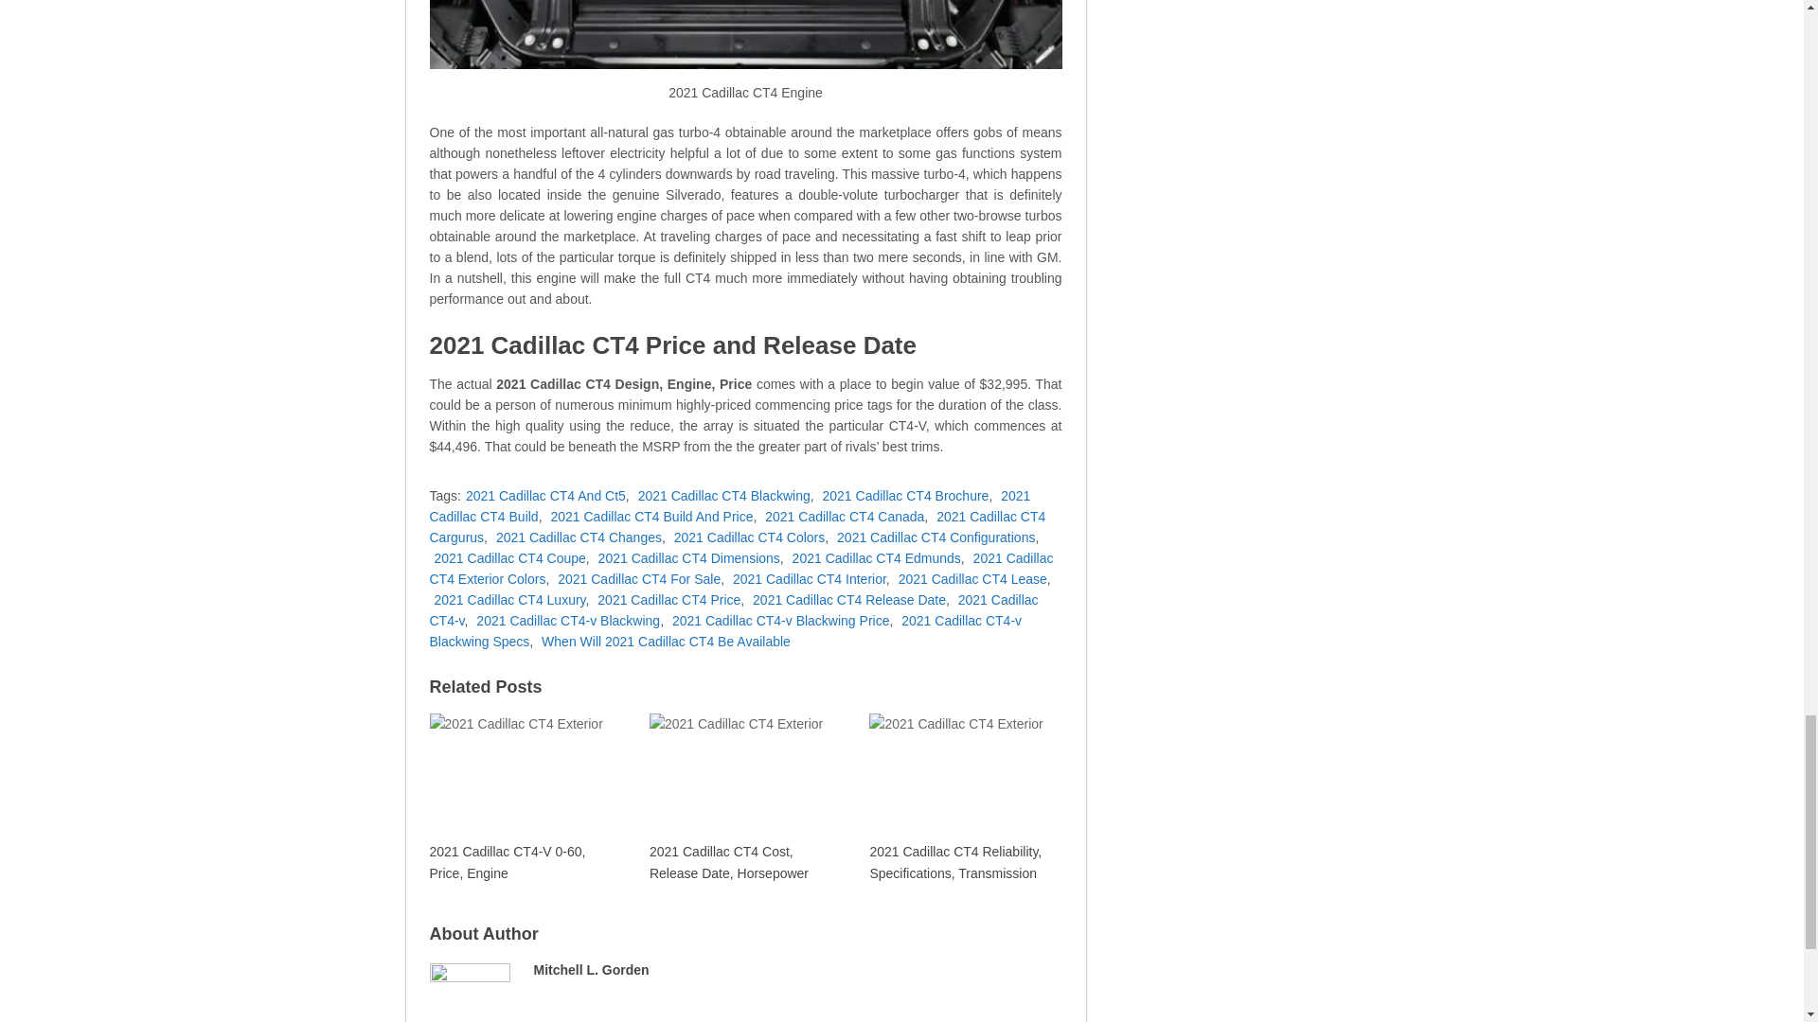 Image resolution: width=1818 pixels, height=1022 pixels. What do you see at coordinates (963, 797) in the screenshot?
I see `2021 Cadillac CT4 Reliability, Specifications, Transmission` at bounding box center [963, 797].